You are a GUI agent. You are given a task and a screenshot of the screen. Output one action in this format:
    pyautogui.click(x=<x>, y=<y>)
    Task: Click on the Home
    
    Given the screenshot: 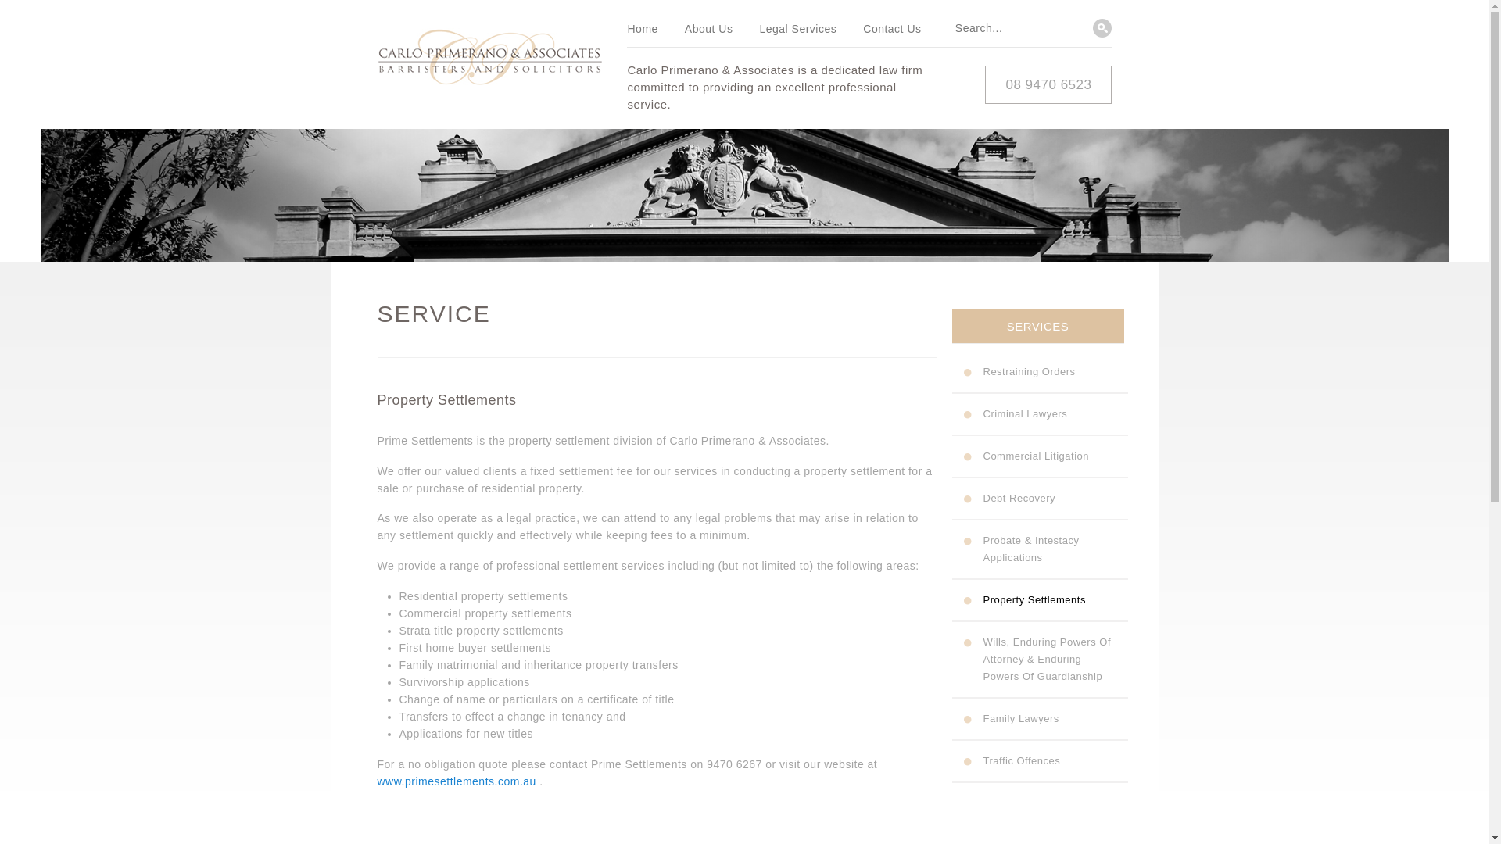 What is the action you would take?
    pyautogui.click(x=643, y=32)
    